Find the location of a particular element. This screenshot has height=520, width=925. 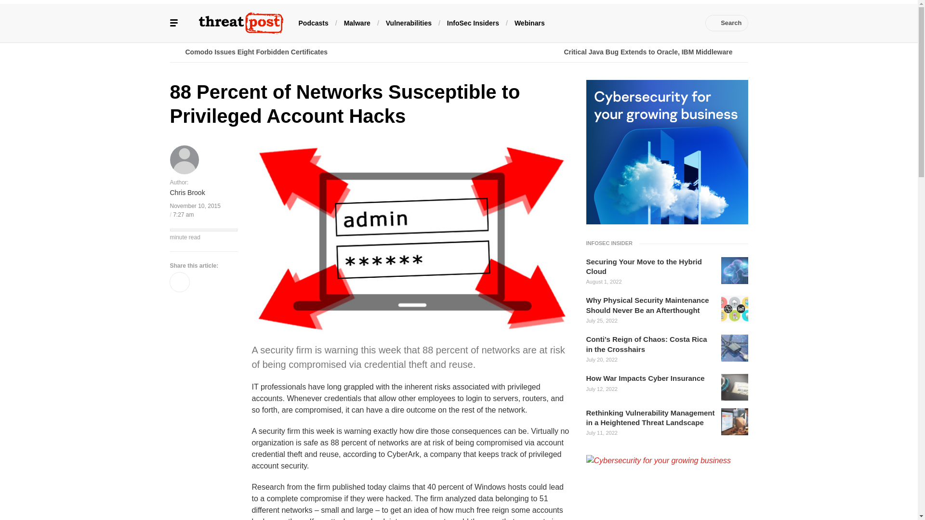

RSS is located at coordinates (686, 23).